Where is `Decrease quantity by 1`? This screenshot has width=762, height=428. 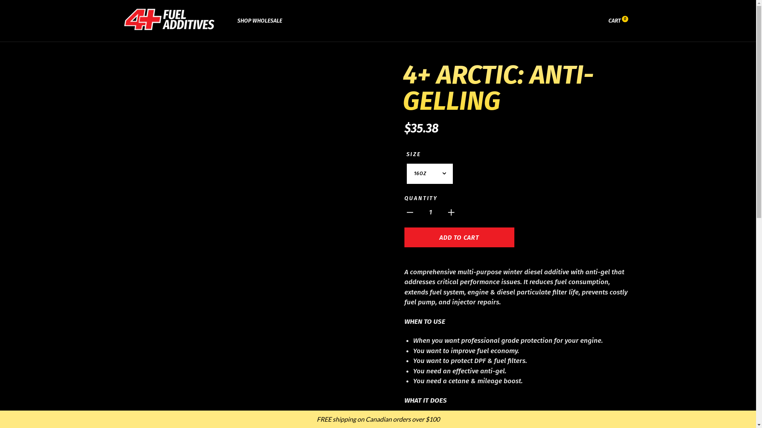
Decrease quantity by 1 is located at coordinates (410, 212).